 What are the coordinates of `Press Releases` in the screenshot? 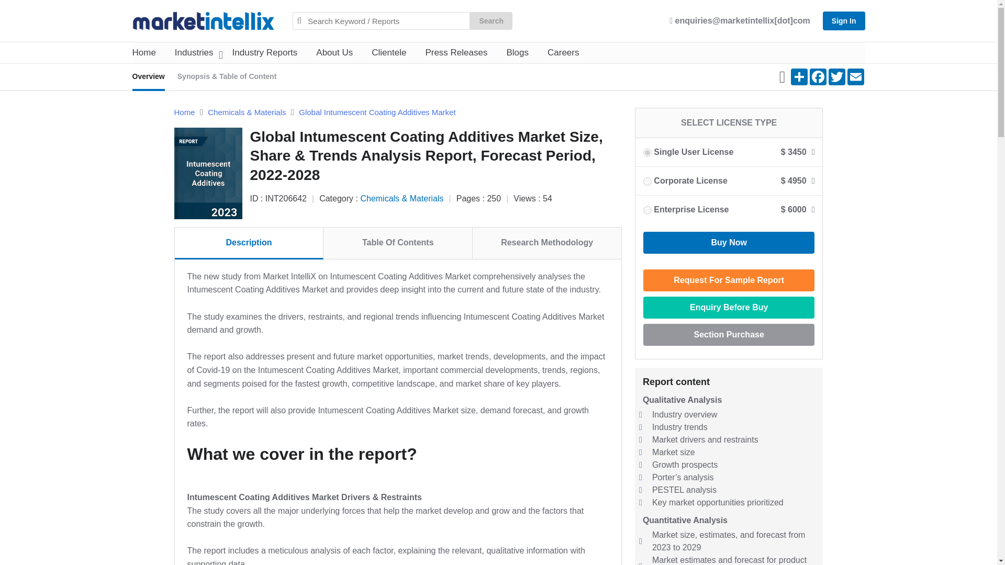 It's located at (456, 52).